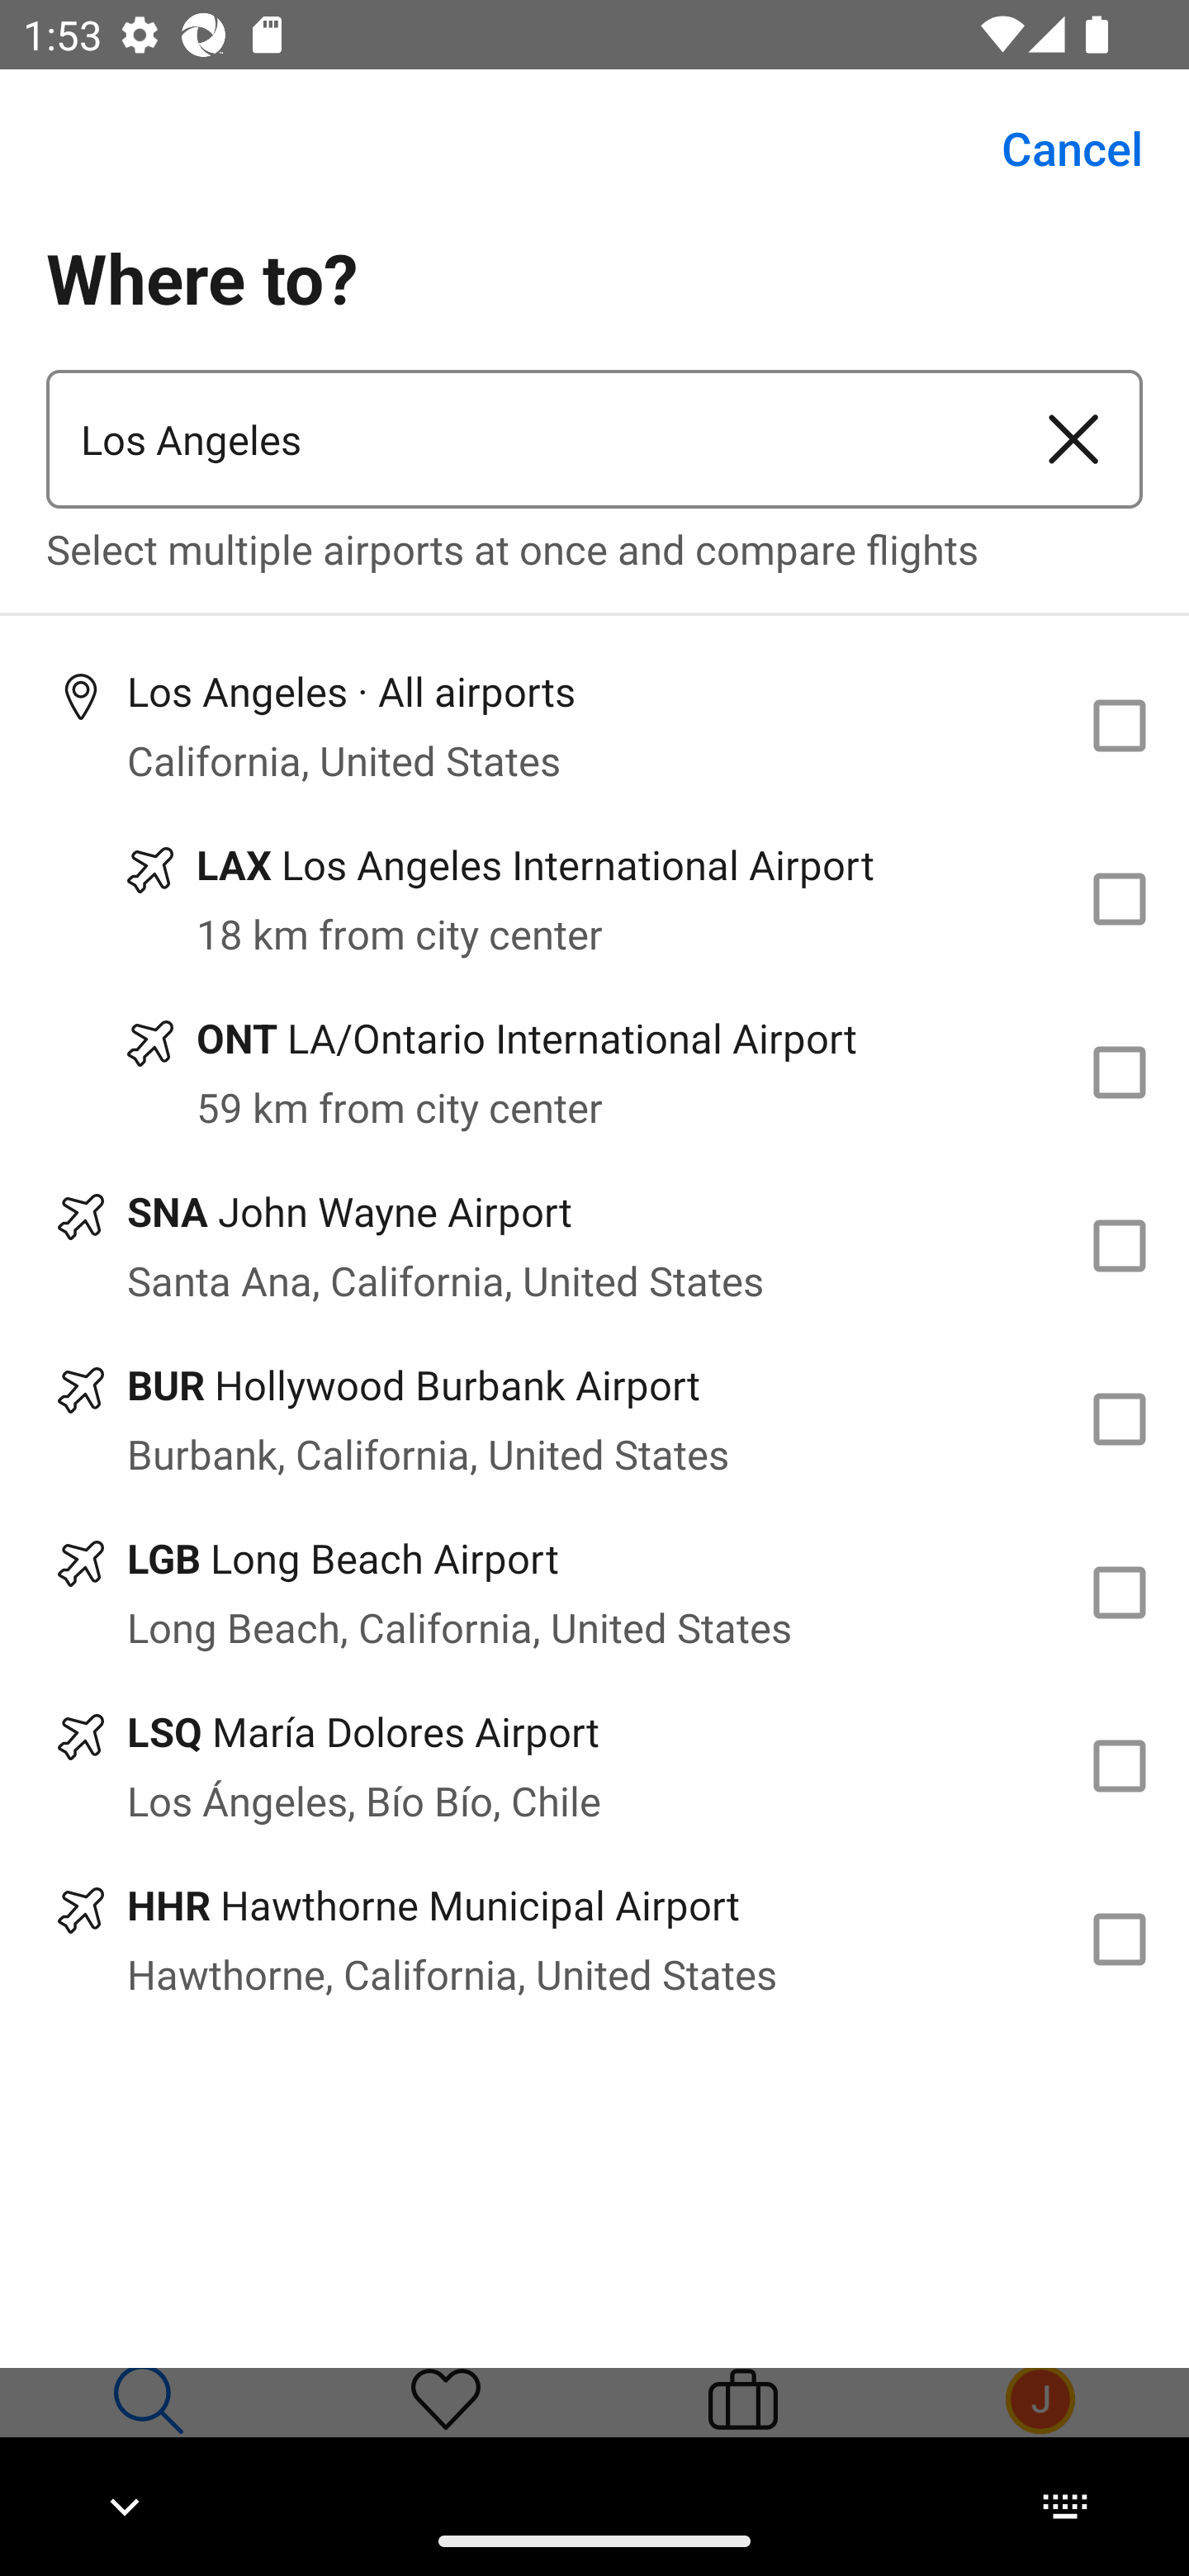 The image size is (1189, 2576). Describe the element at coordinates (1073, 439) in the screenshot. I see `Clear airport or city` at that location.